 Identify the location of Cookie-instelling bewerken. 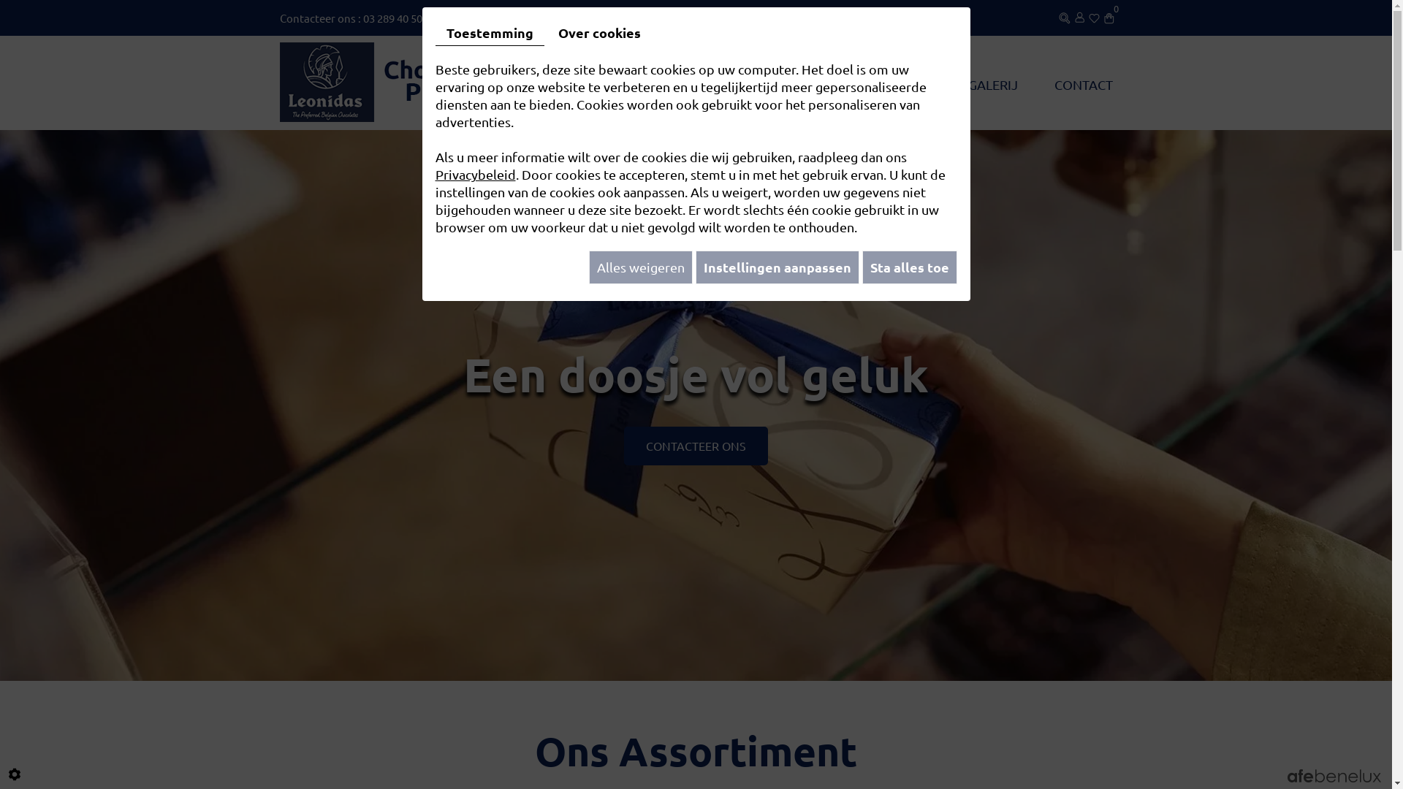
(15, 774).